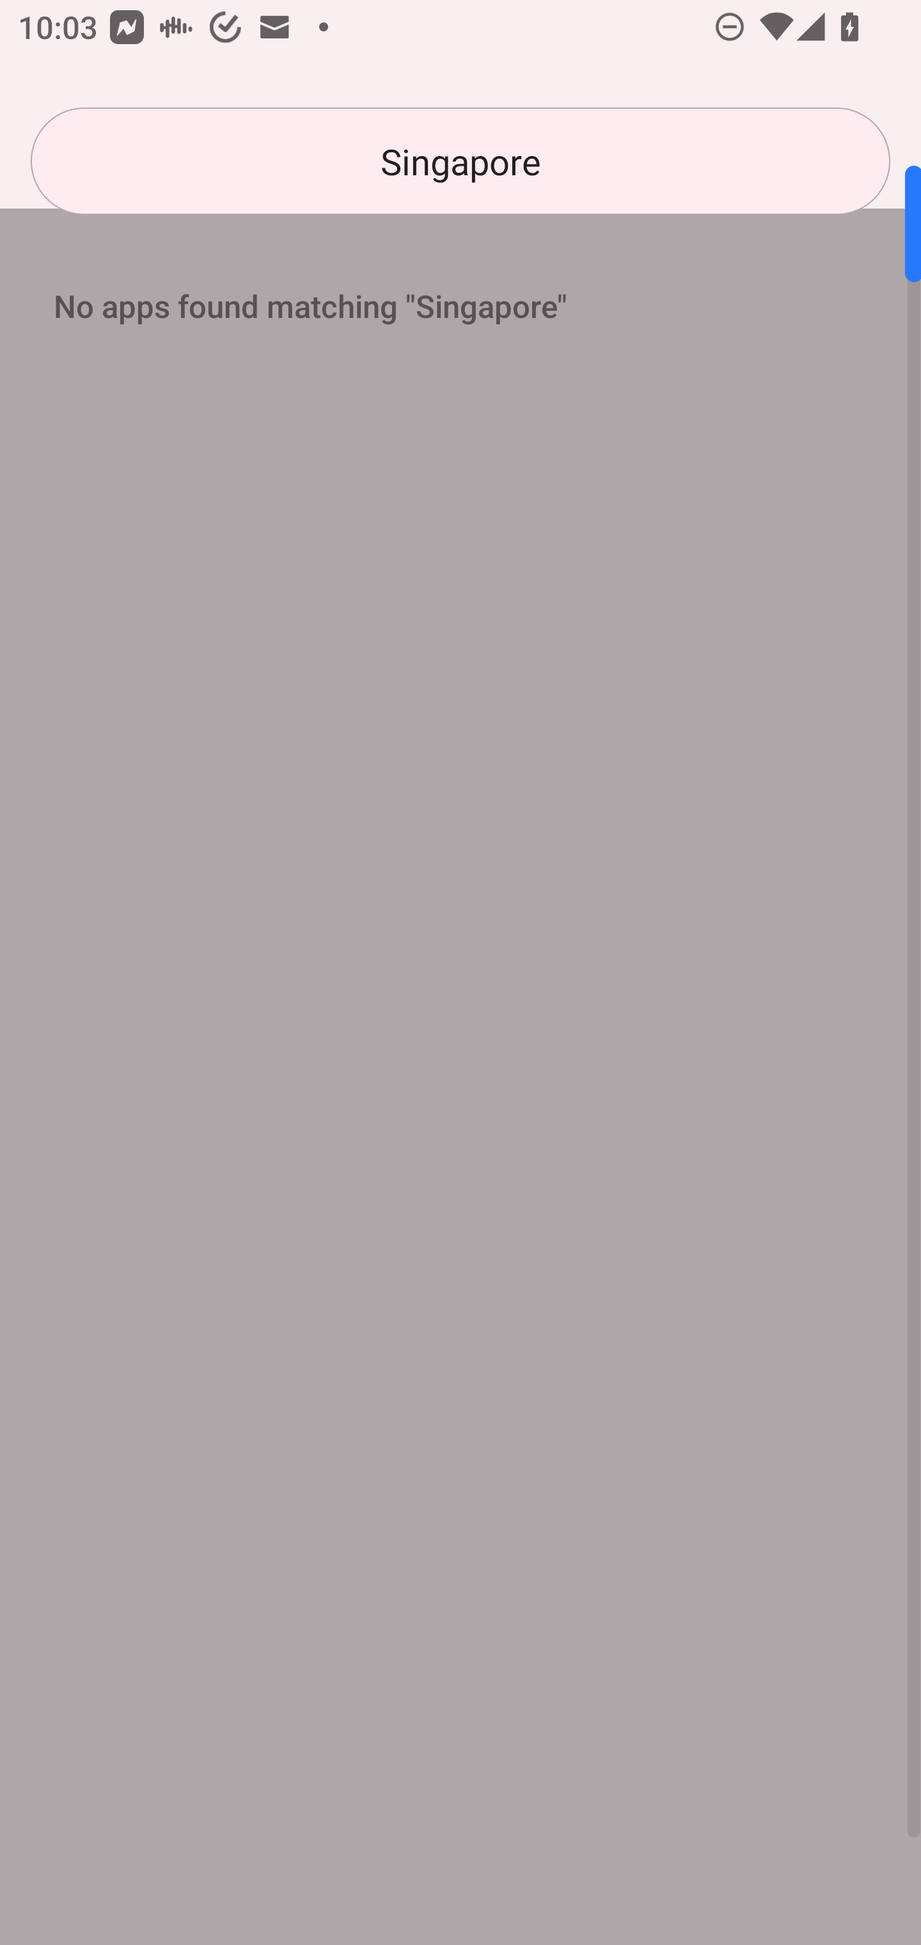 This screenshot has width=921, height=1945. Describe the element at coordinates (460, 161) in the screenshot. I see `Singapore` at that location.